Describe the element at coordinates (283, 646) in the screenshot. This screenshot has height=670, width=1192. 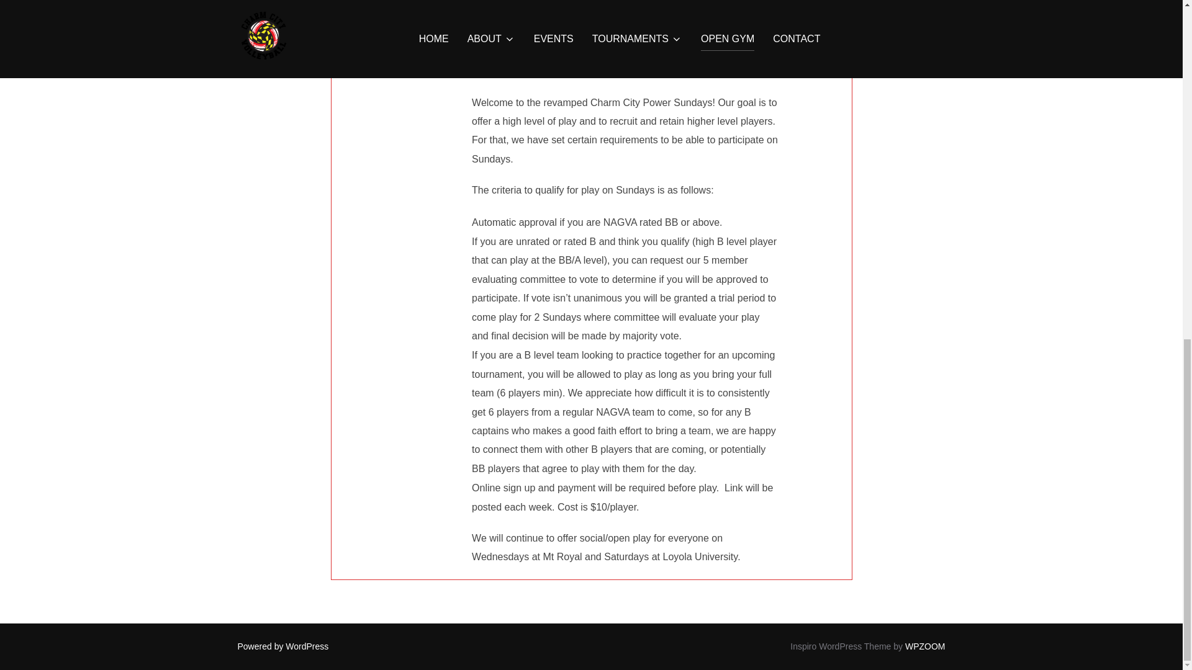
I see `Powered by WordPress` at that location.